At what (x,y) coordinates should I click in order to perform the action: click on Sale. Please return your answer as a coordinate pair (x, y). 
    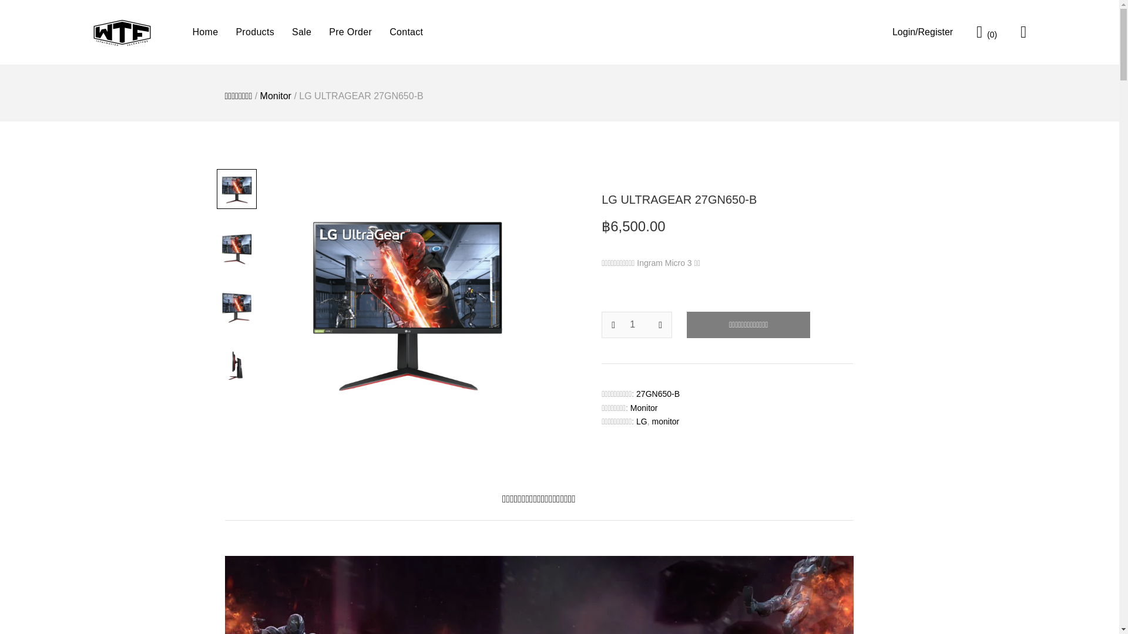
    Looking at the image, I should click on (301, 32).